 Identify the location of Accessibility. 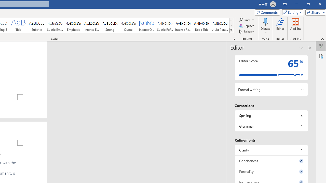
(321, 56).